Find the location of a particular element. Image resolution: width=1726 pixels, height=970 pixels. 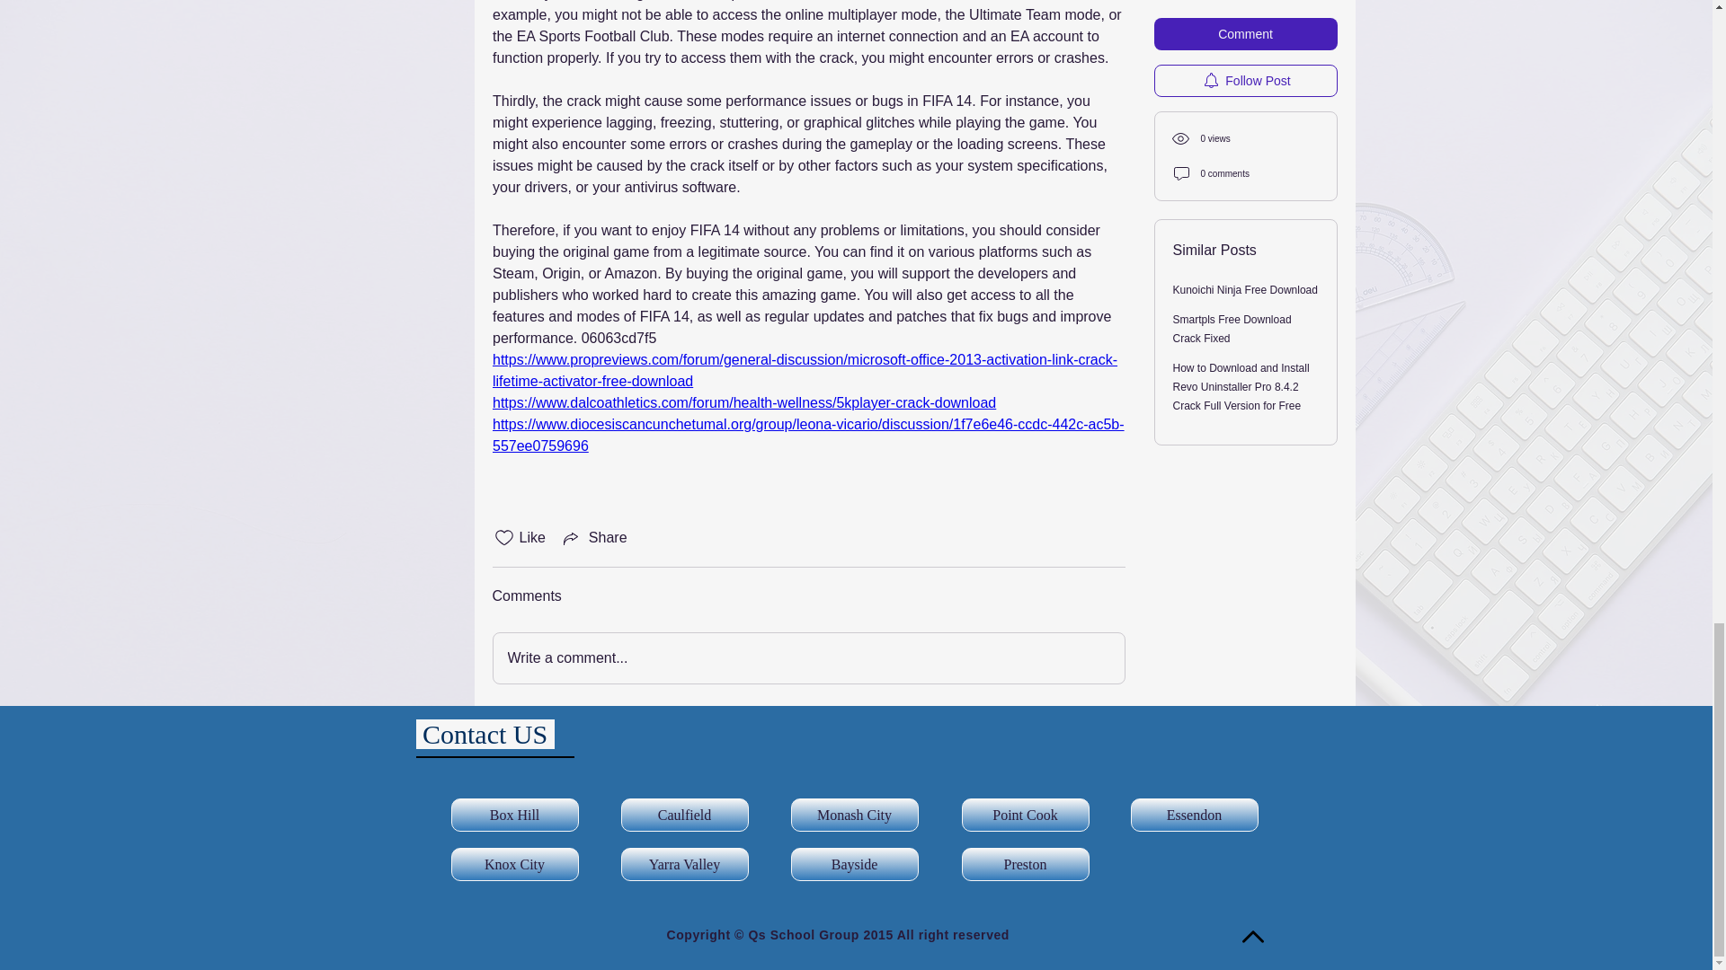

Bayside is located at coordinates (854, 864).